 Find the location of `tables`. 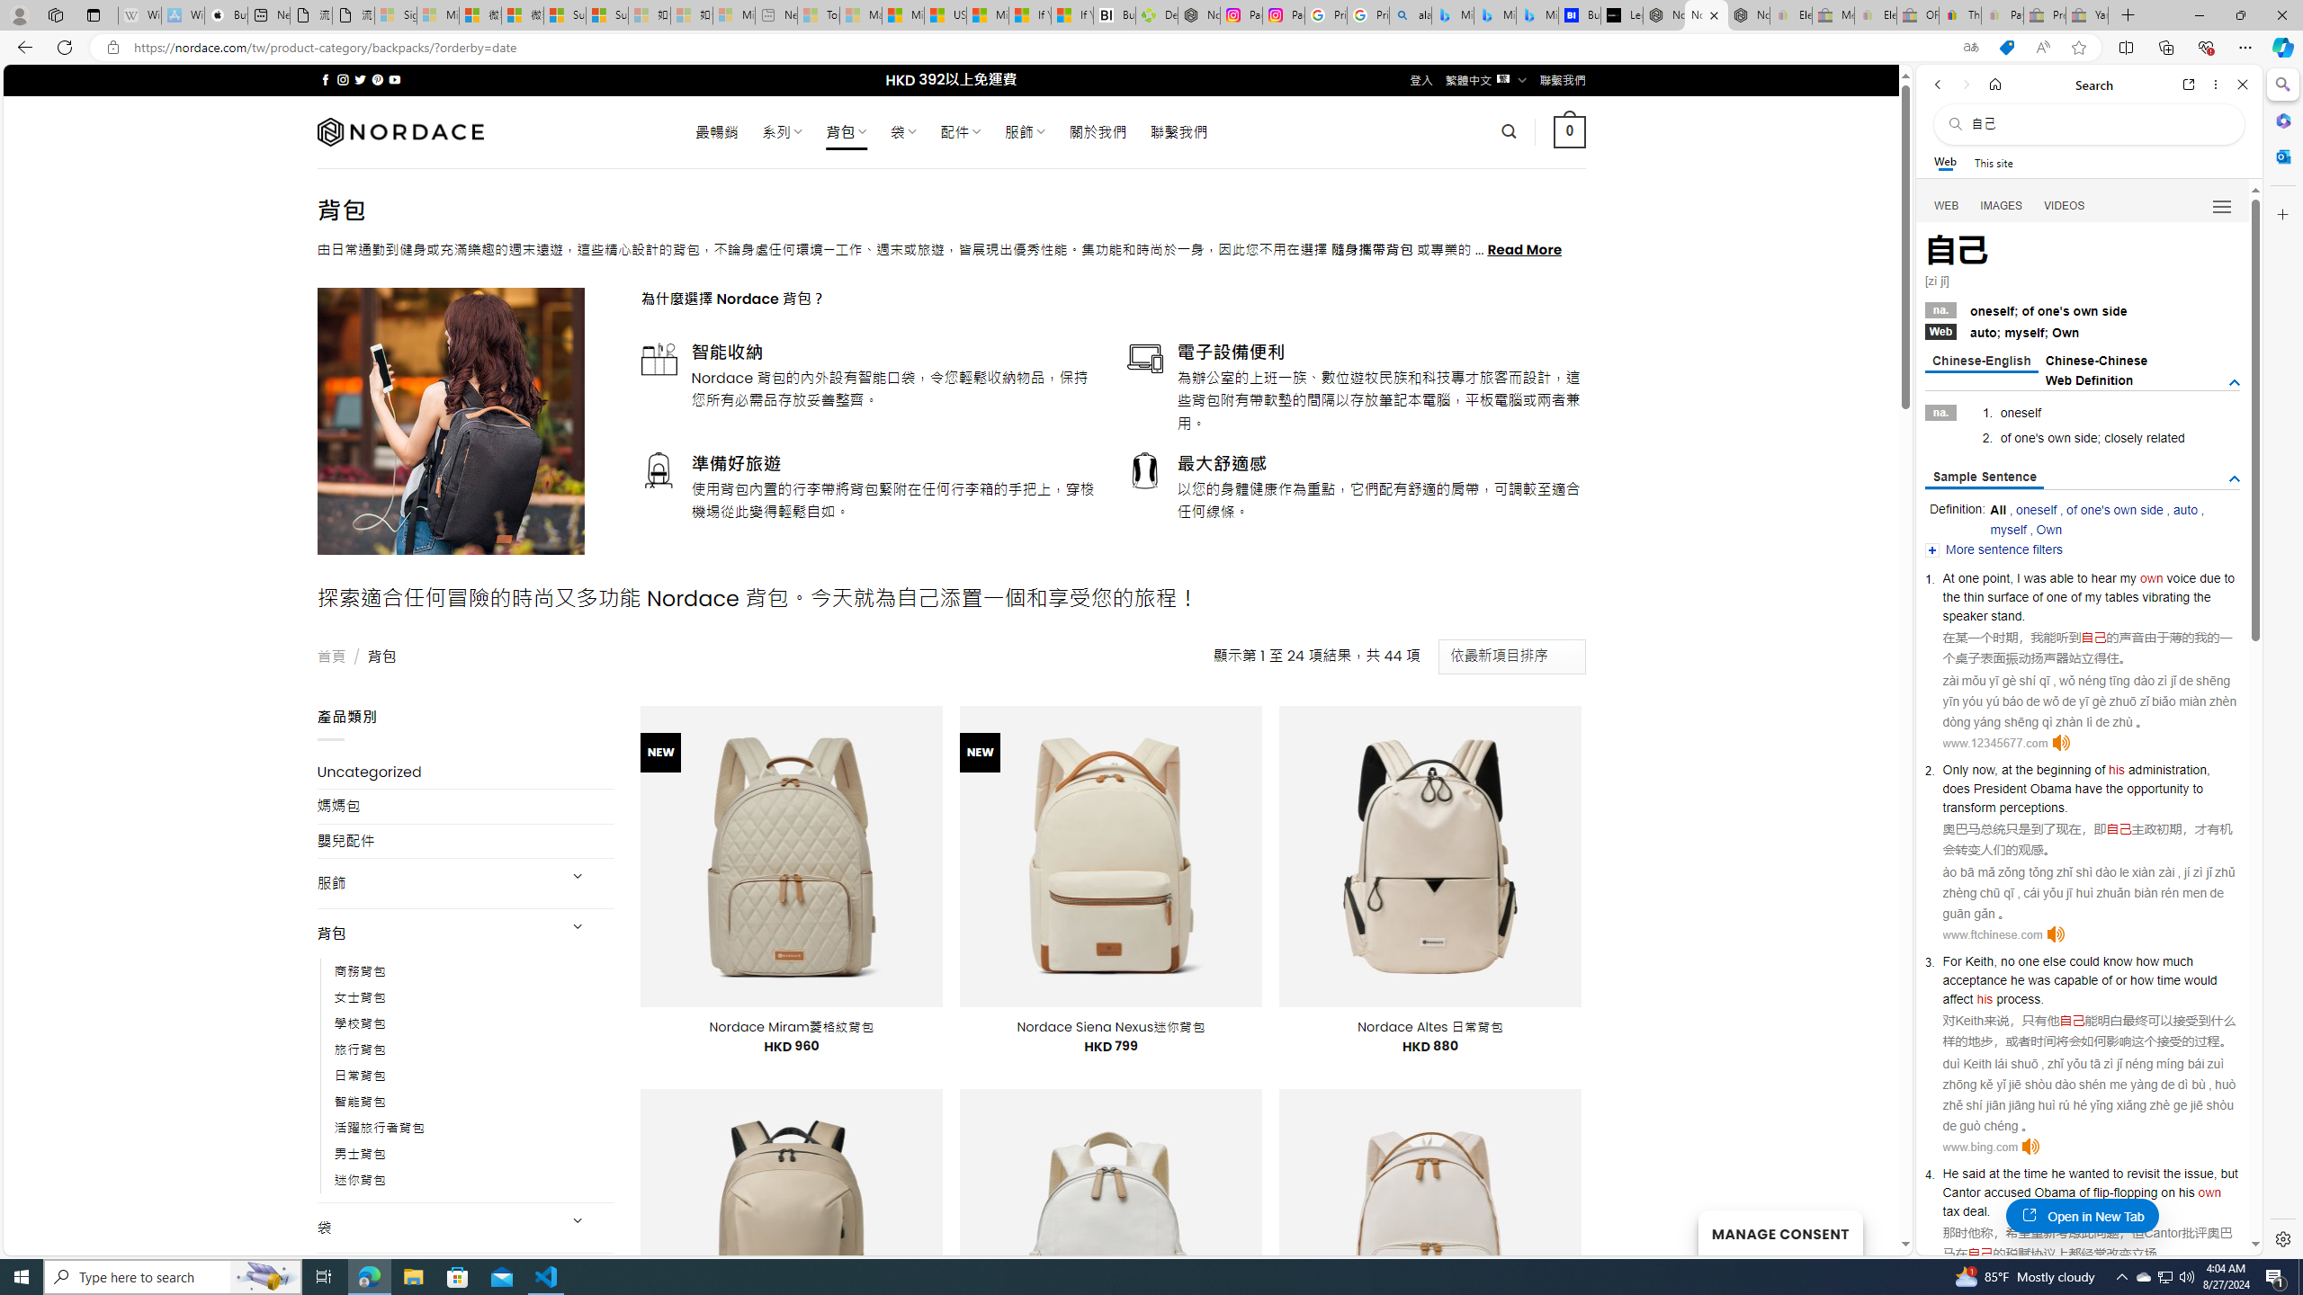

tables is located at coordinates (2121, 597).